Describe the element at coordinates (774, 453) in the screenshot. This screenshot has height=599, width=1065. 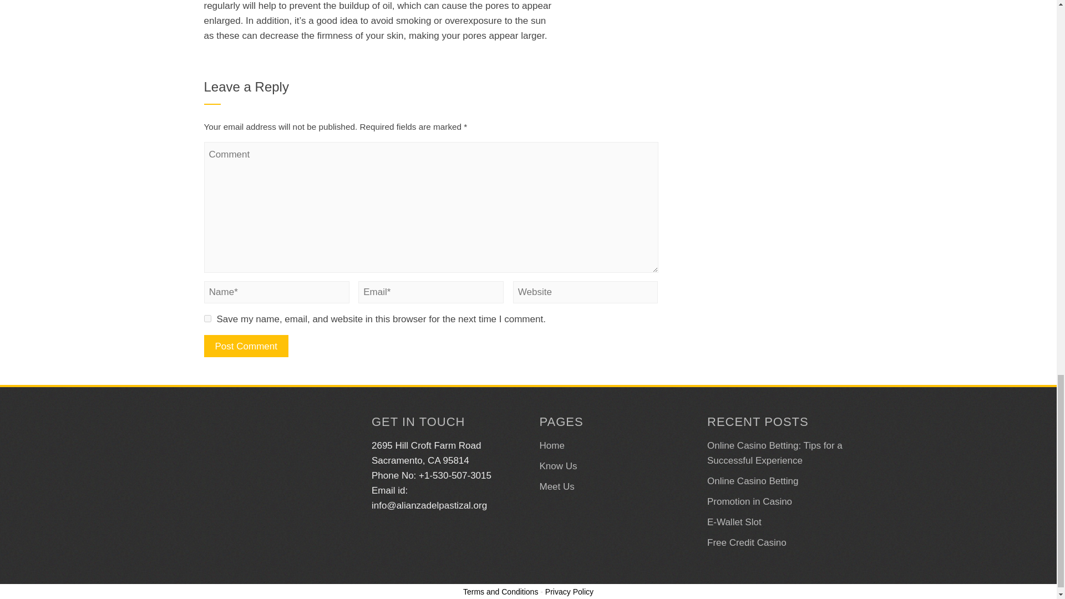
I see `Online Casino Betting: Tips for a Successful Experience` at that location.